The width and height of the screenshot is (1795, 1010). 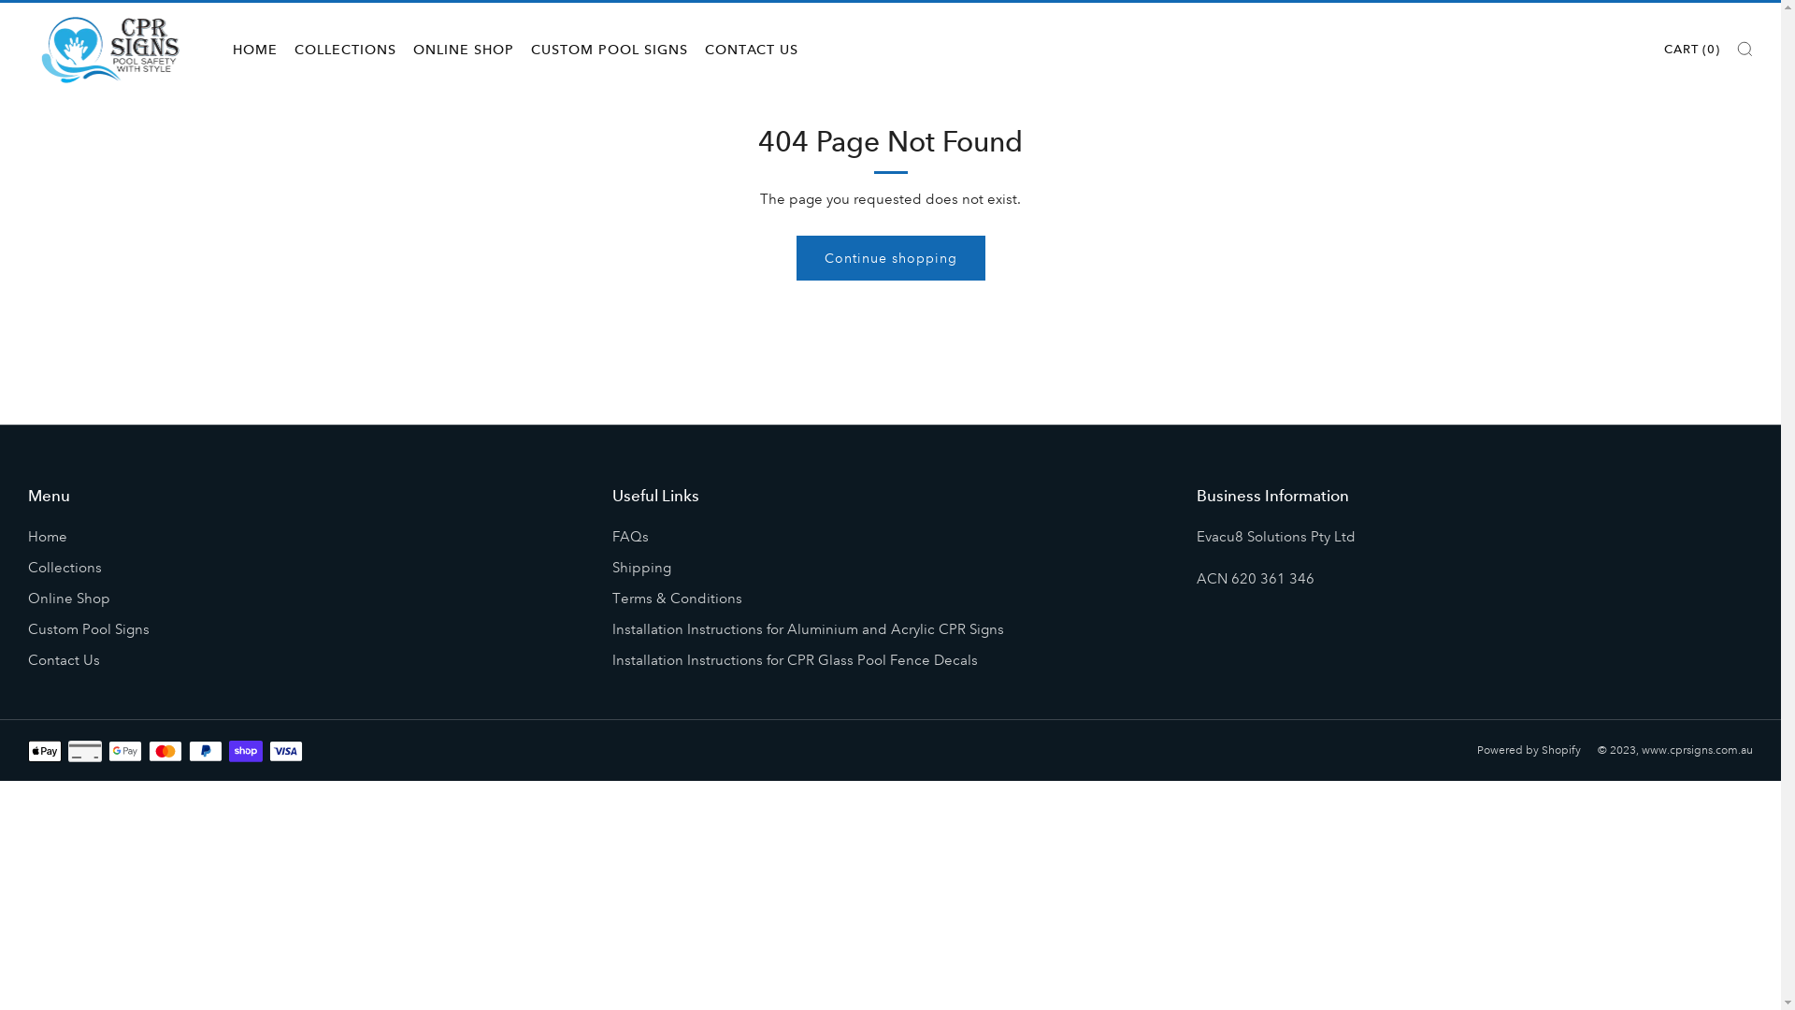 What do you see at coordinates (48, 537) in the screenshot?
I see `Home` at bounding box center [48, 537].